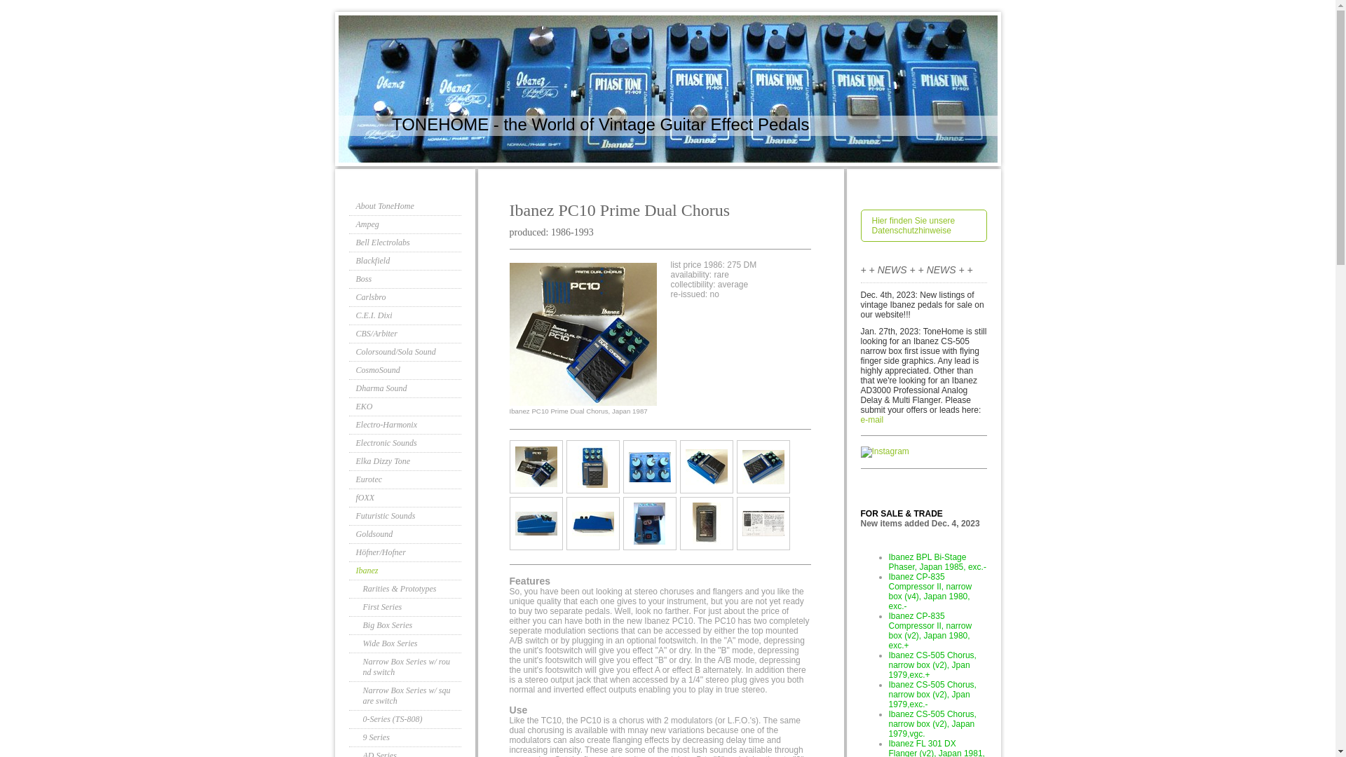  Describe the element at coordinates (405, 425) in the screenshot. I see `Electro-Harmonix` at that location.